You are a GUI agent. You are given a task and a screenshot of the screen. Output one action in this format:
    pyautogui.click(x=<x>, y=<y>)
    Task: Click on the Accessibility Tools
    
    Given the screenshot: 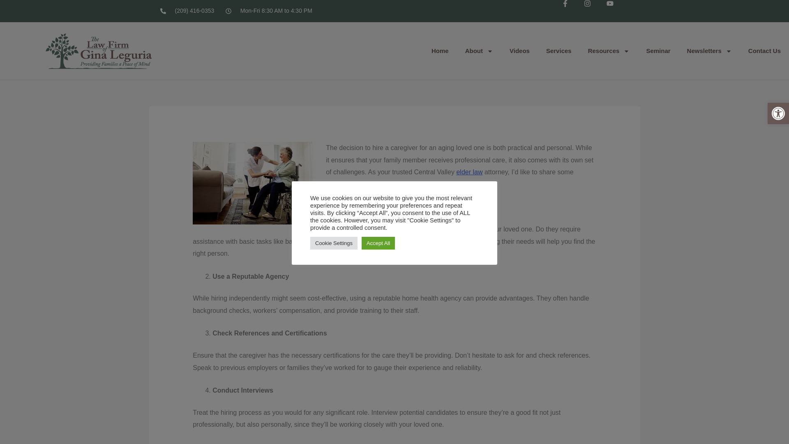 What is the action you would take?
    pyautogui.click(x=778, y=113)
    